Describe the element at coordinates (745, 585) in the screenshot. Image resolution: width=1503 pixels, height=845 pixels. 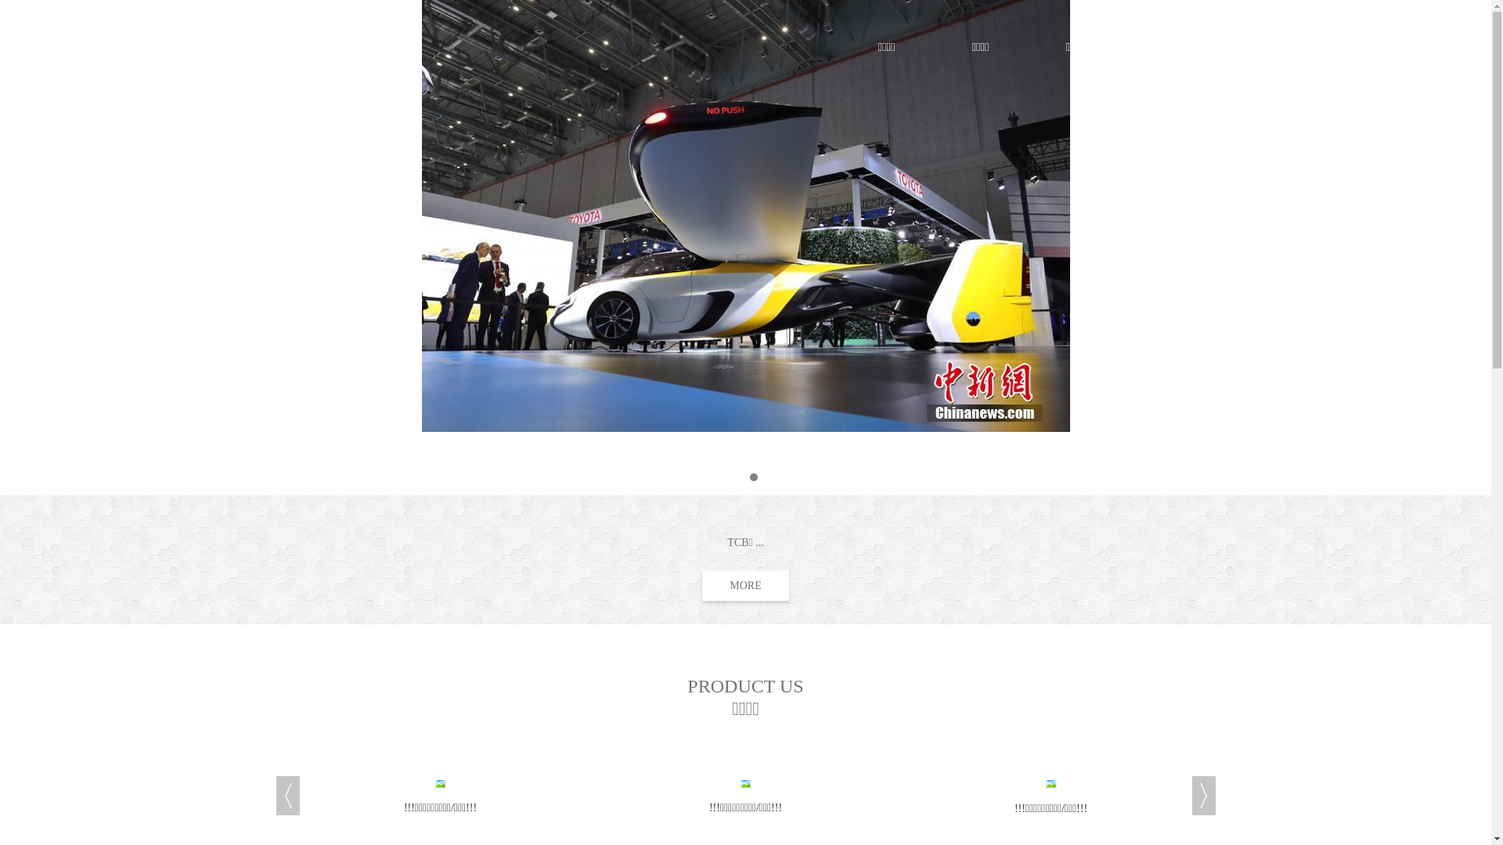
I see `MORE` at that location.